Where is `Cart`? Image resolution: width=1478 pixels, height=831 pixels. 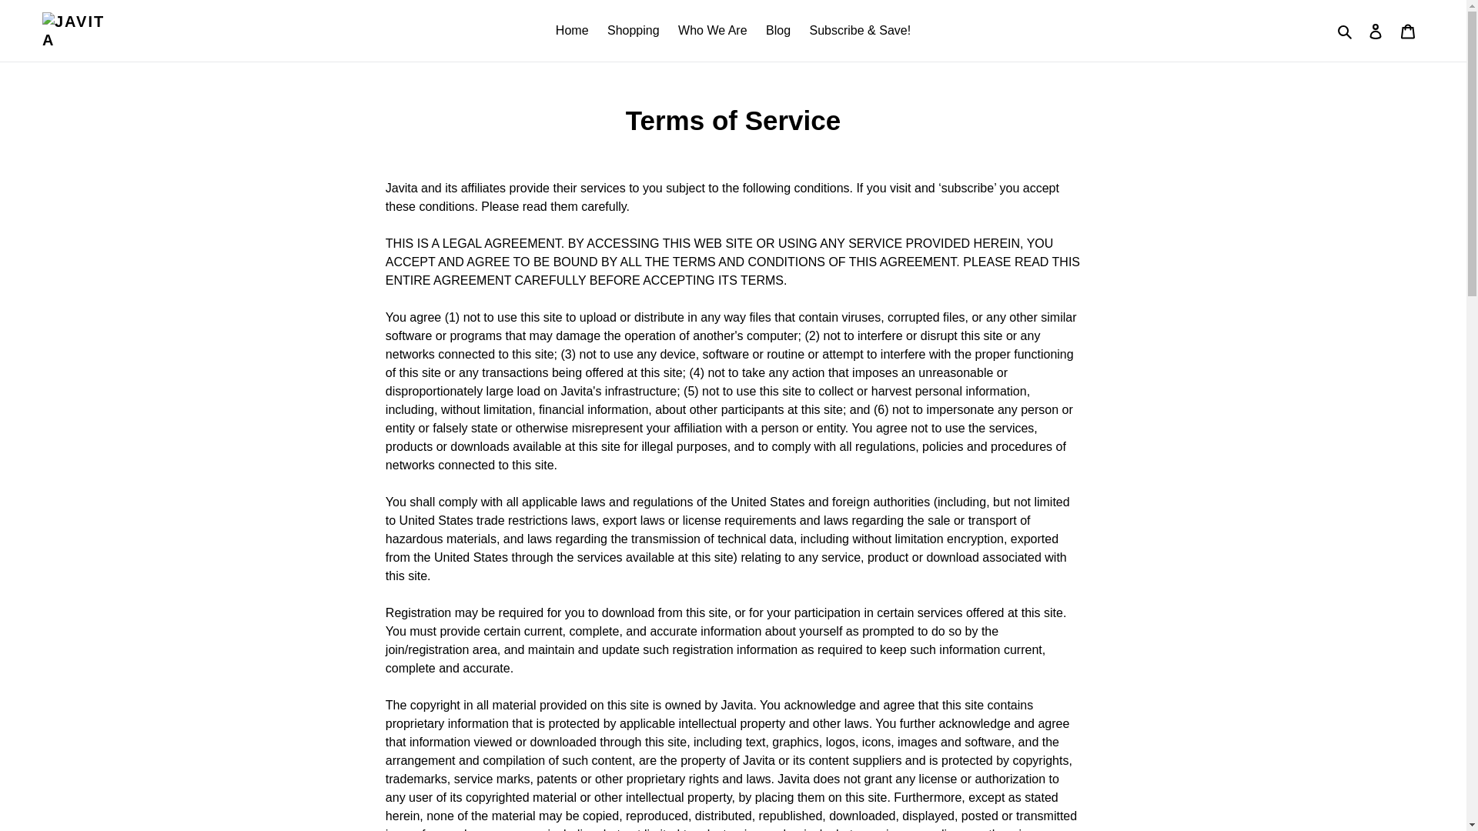
Cart is located at coordinates (1408, 31).